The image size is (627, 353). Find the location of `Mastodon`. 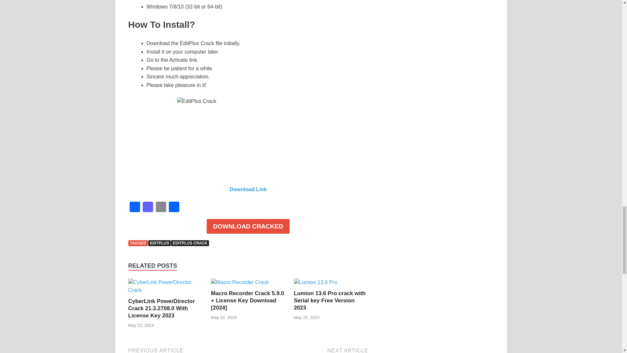

Mastodon is located at coordinates (148, 208).